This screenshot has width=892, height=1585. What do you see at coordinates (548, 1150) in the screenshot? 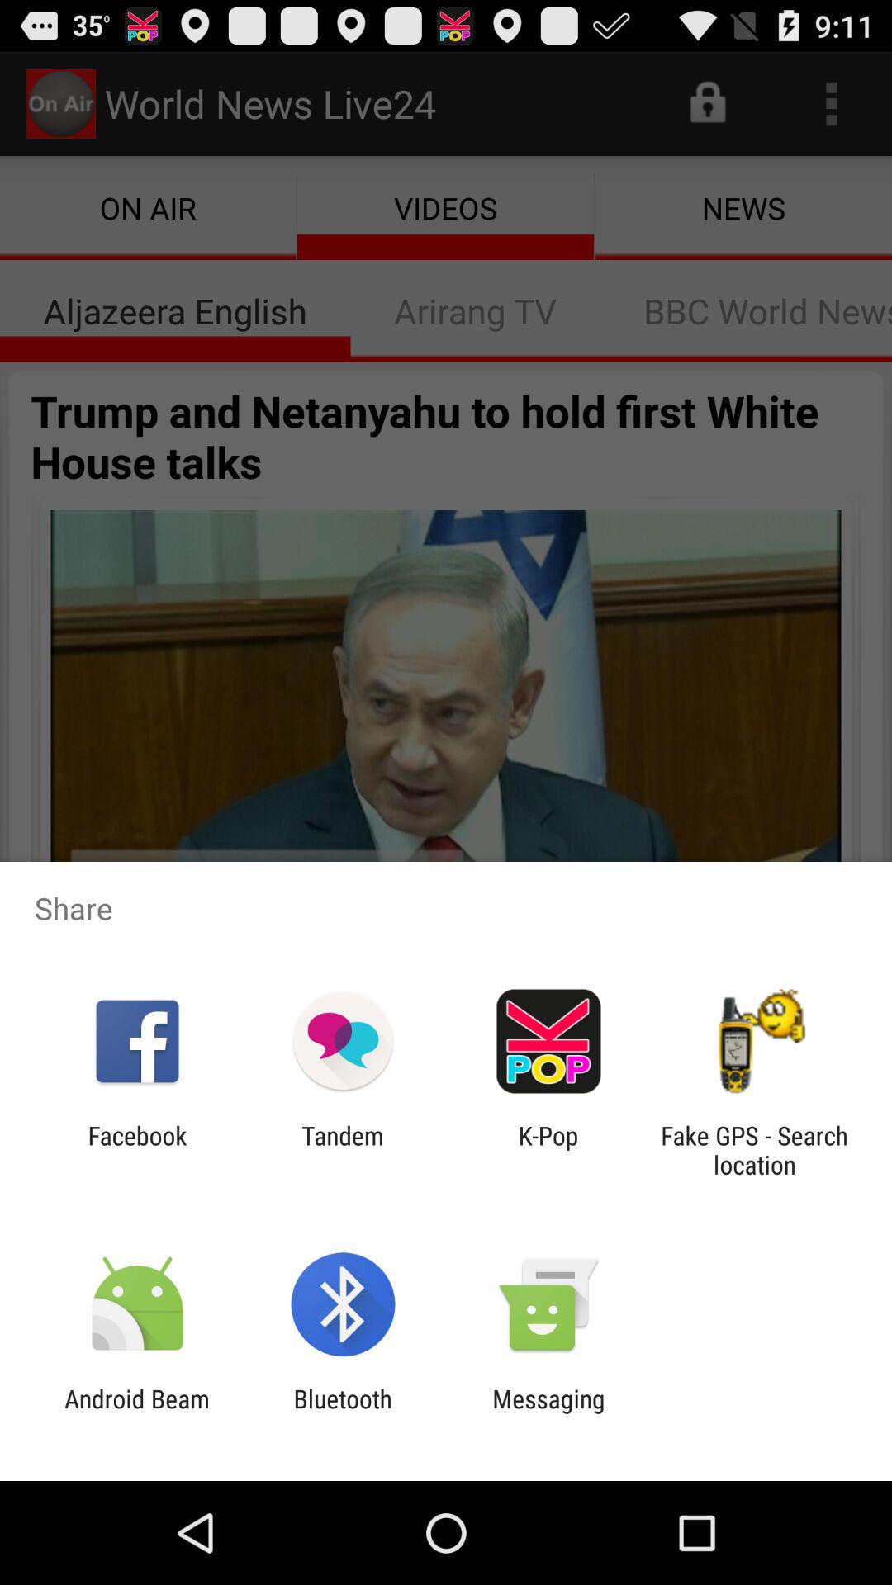
I see `press the item to the right of the tandem app` at bounding box center [548, 1150].